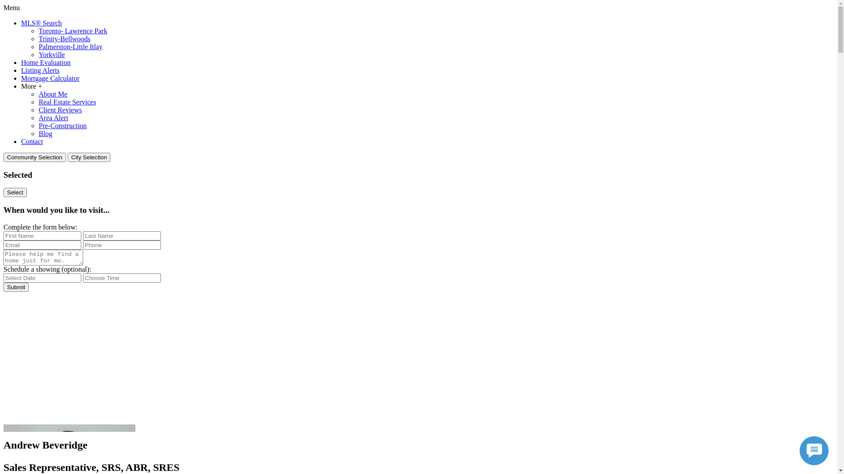  Describe the element at coordinates (54, 118) in the screenshot. I see `Area Alert` at that location.